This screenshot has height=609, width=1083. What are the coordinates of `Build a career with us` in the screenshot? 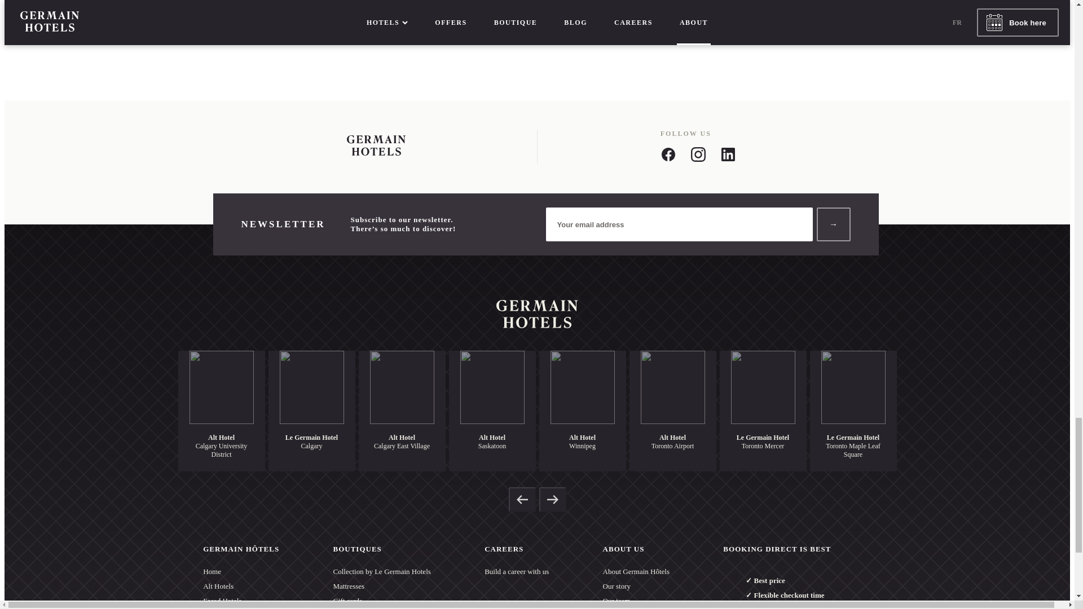 It's located at (517, 572).